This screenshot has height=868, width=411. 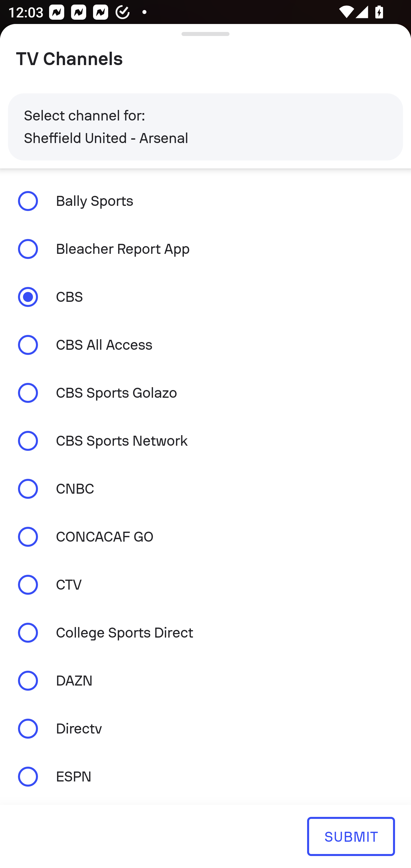 What do you see at coordinates (205, 393) in the screenshot?
I see `CBS Sports Golazo` at bounding box center [205, 393].